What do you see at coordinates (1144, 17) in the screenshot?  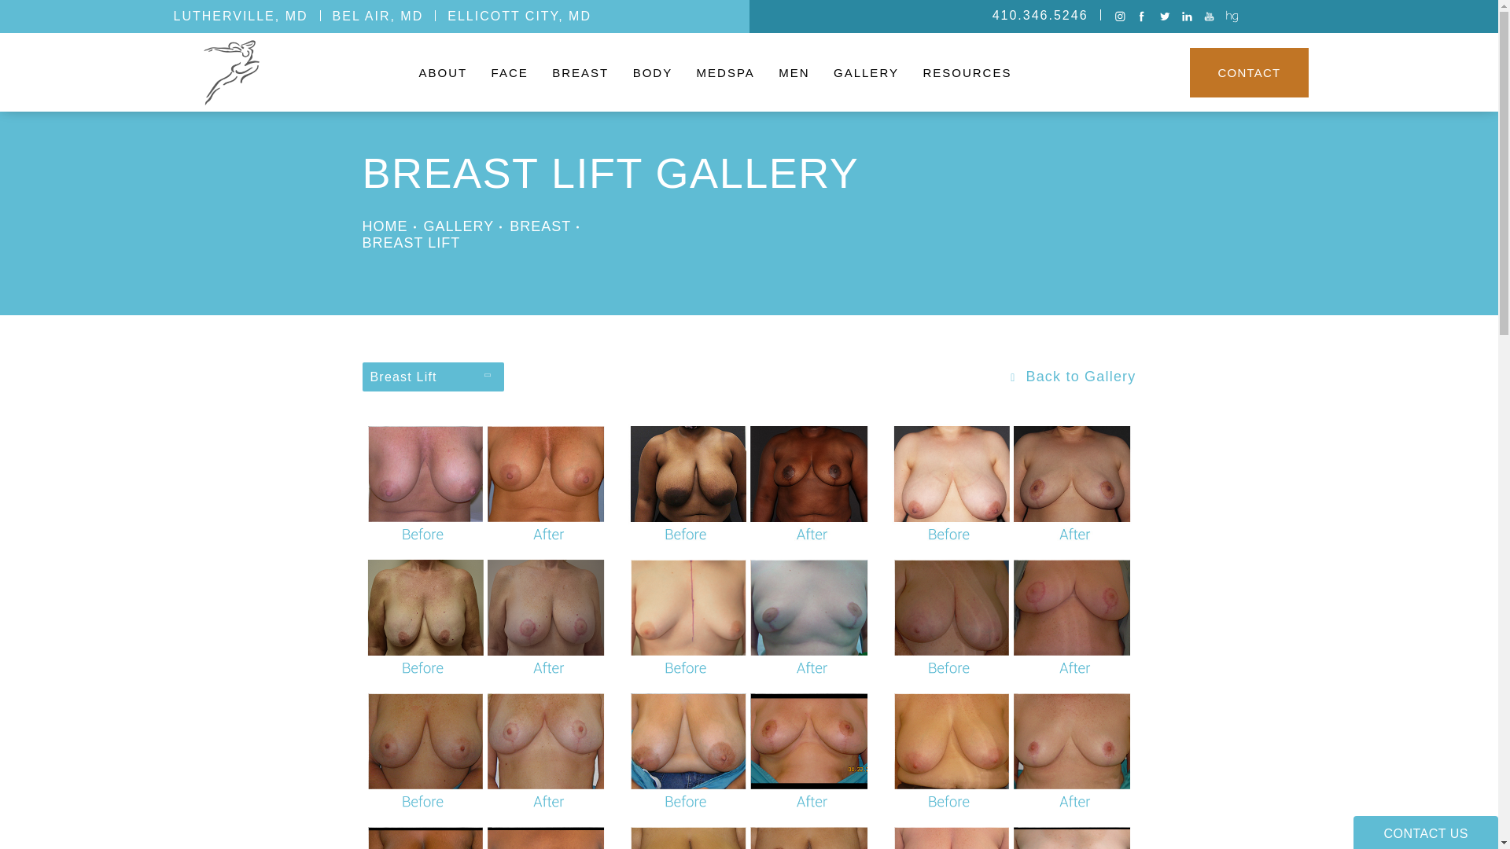 I see `Artistry in Plastic Surgery on Facebook` at bounding box center [1144, 17].